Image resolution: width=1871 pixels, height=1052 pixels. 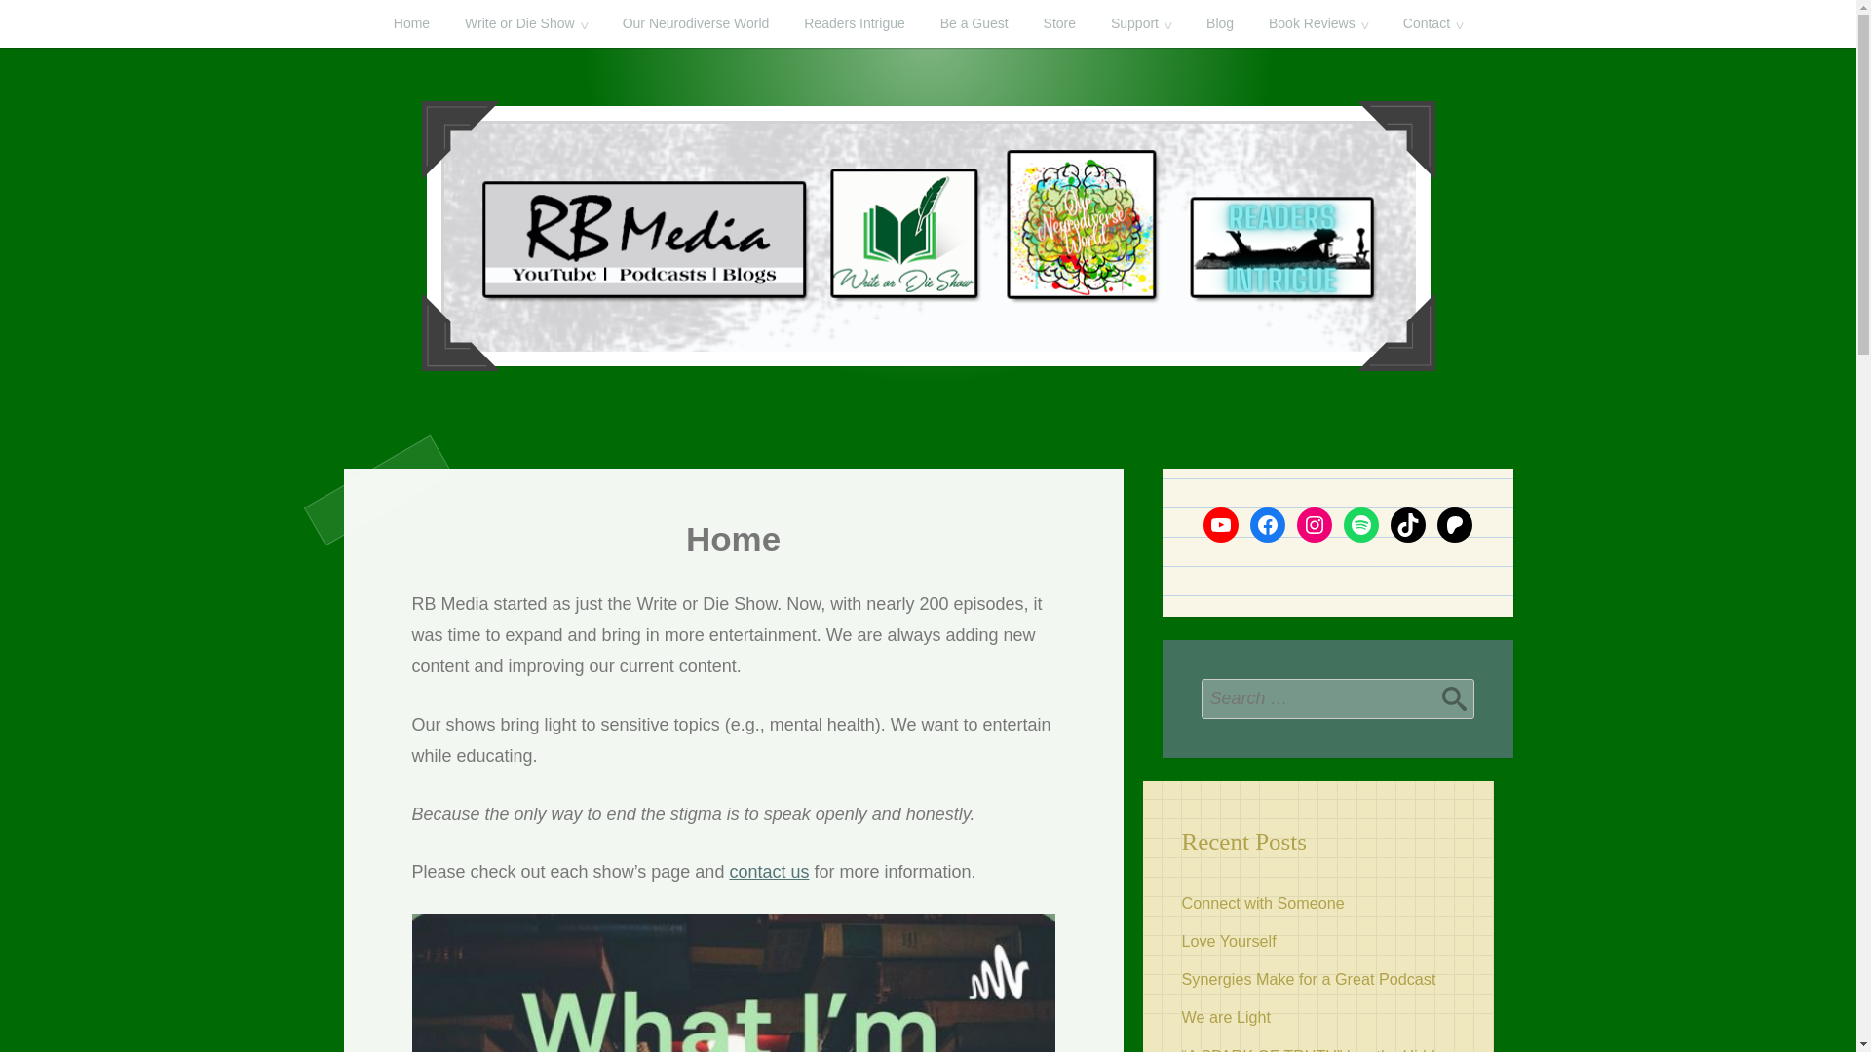 I want to click on Readers Intrigue, so click(x=854, y=23).